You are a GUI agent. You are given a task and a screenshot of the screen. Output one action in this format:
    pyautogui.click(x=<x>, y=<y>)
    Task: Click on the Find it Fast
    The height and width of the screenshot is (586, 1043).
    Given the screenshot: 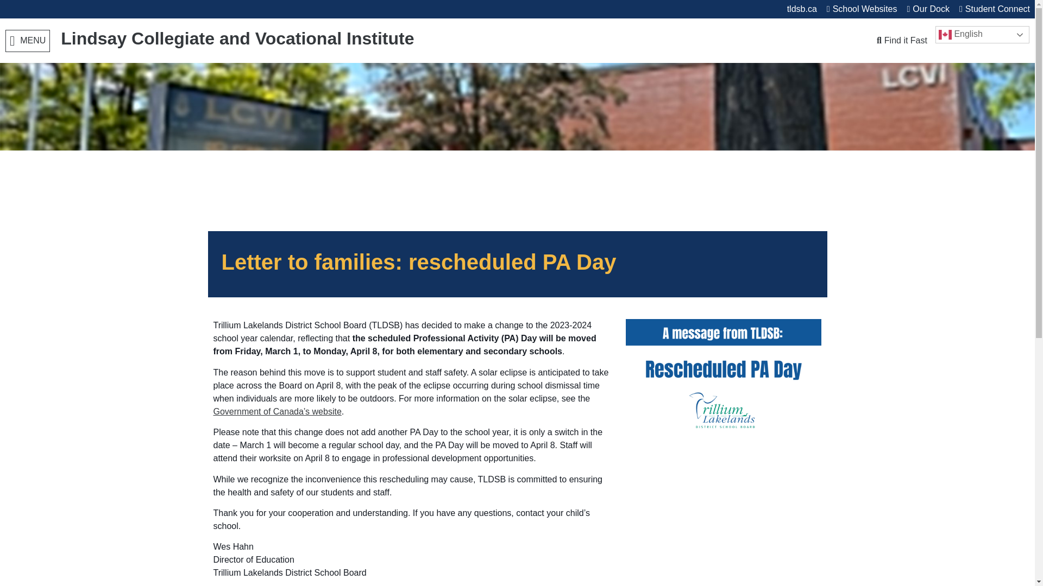 What is the action you would take?
    pyautogui.click(x=902, y=40)
    